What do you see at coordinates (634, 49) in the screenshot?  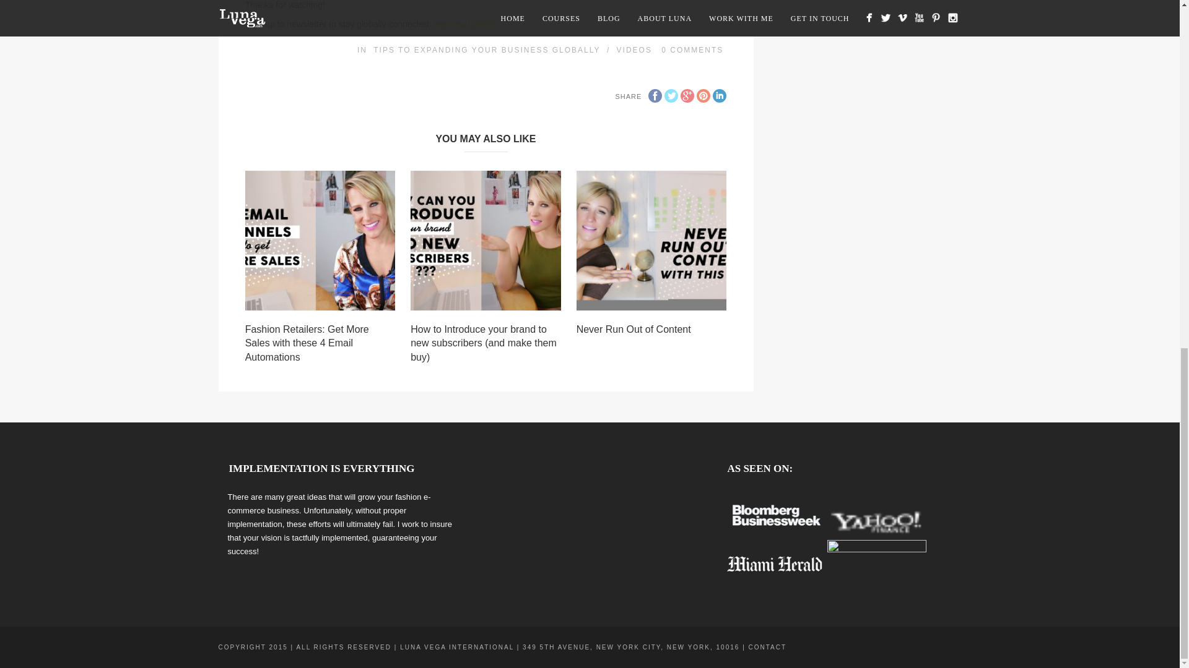 I see `VIDEOS` at bounding box center [634, 49].